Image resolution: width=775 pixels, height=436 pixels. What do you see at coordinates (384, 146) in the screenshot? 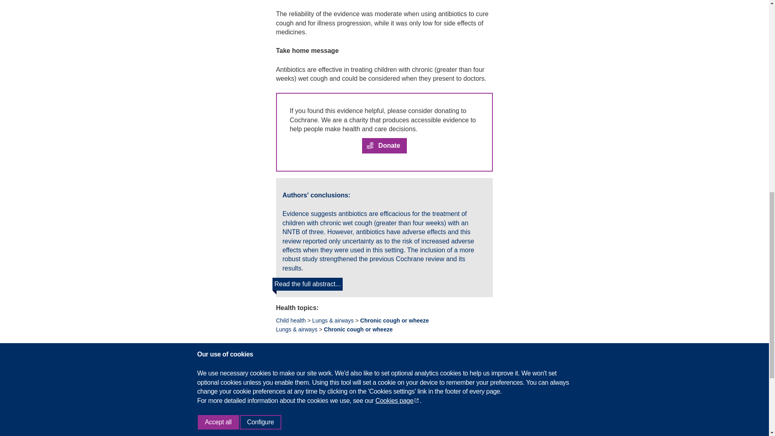
I see `Donate` at bounding box center [384, 146].